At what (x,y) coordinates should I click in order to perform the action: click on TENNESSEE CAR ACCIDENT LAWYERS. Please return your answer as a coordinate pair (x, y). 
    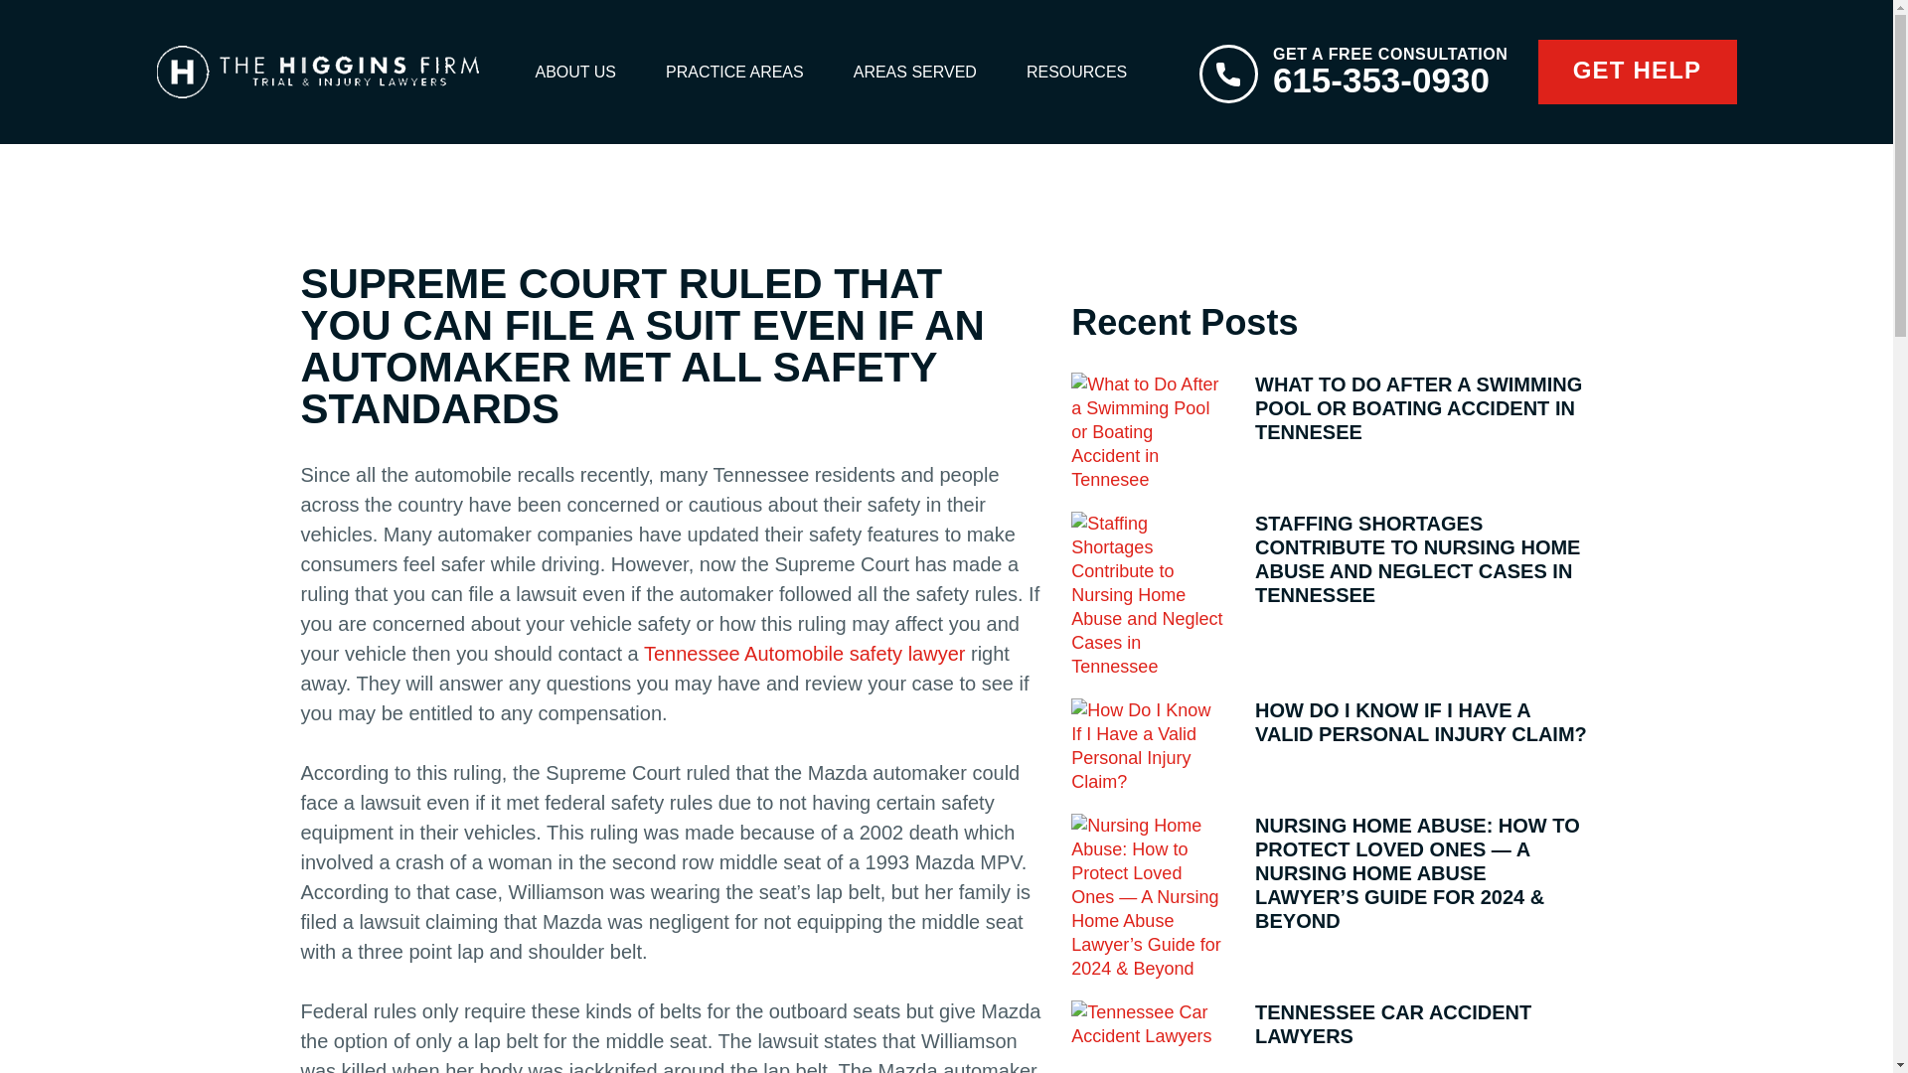
    Looking at the image, I should click on (1332, 1023).